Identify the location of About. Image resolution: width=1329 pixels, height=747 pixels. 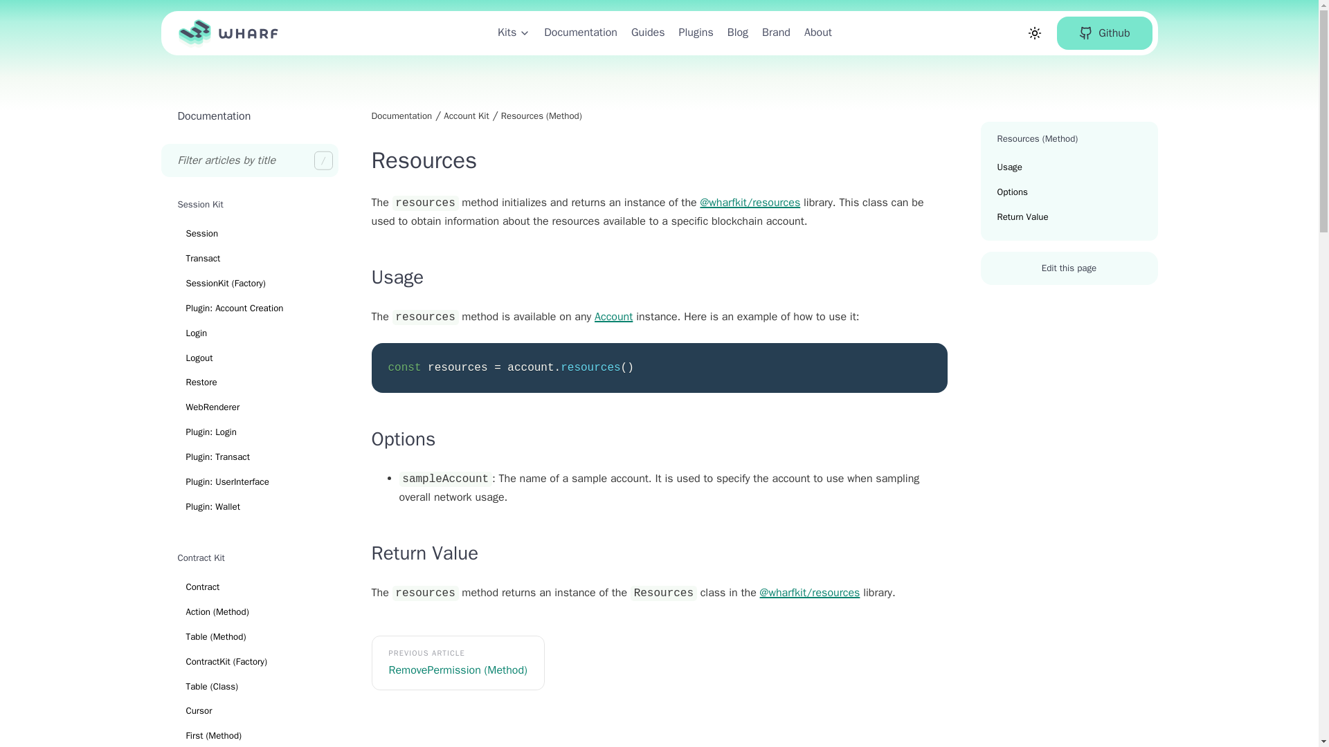
(817, 33).